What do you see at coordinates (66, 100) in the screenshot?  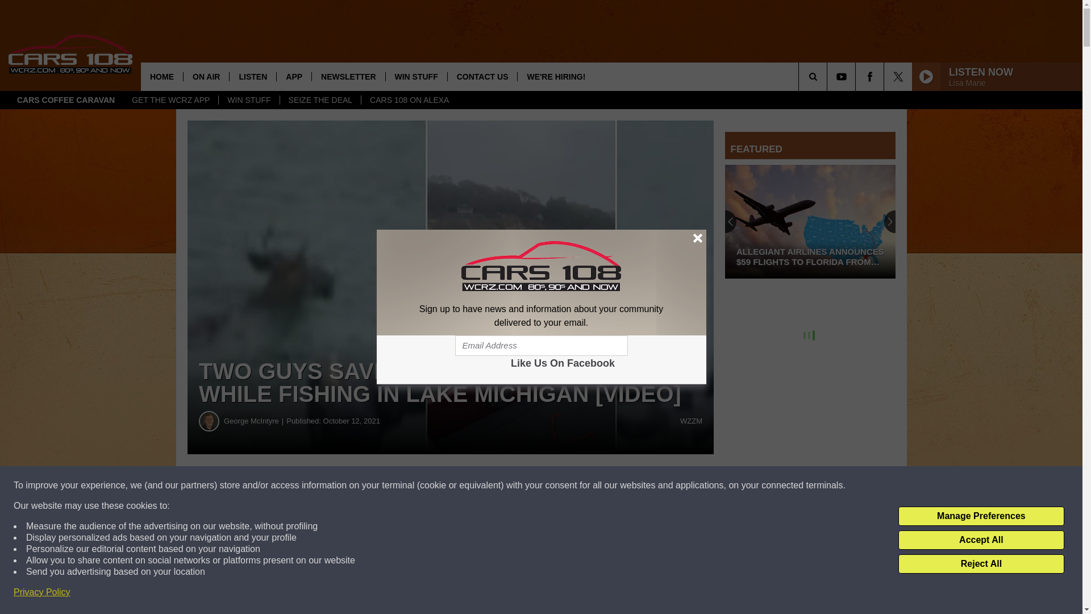 I see `CARS COFFEE CARAVAN` at bounding box center [66, 100].